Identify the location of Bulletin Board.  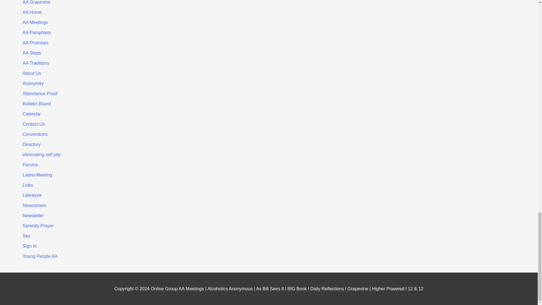
(37, 103).